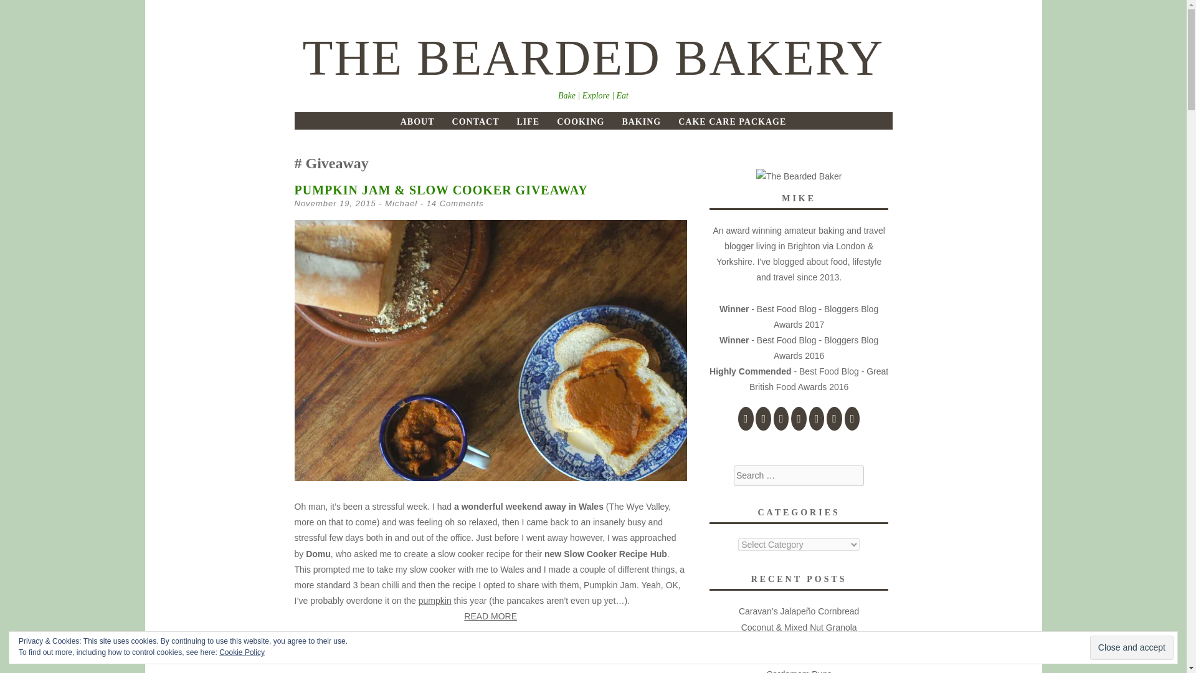  I want to click on giveaway, so click(422, 649).